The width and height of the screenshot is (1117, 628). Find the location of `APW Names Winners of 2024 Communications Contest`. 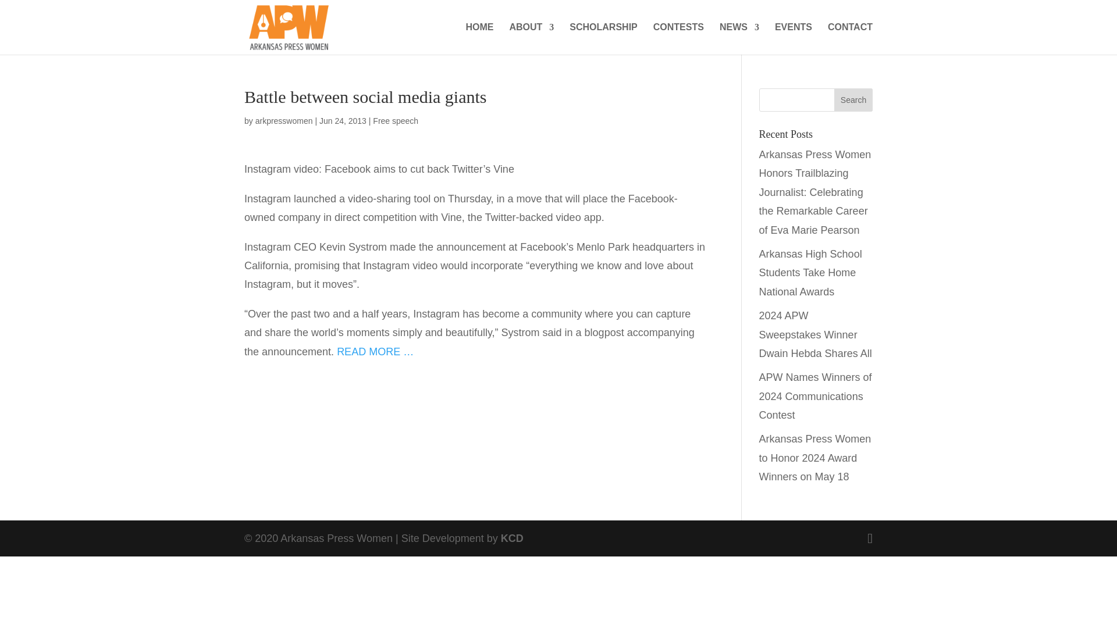

APW Names Winners of 2024 Communications Contest is located at coordinates (816, 396).